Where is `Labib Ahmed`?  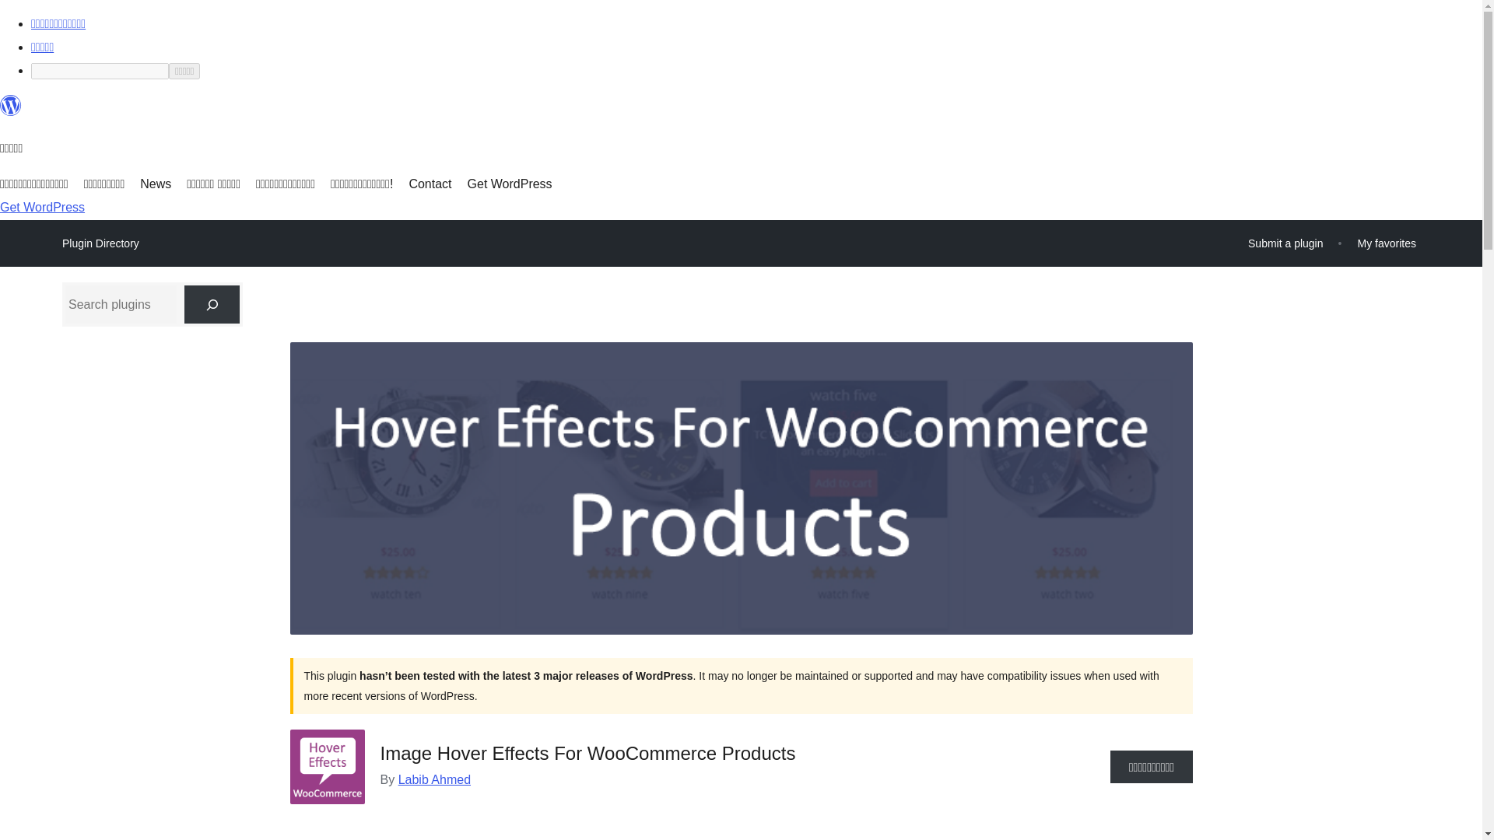
Labib Ahmed is located at coordinates (434, 779).